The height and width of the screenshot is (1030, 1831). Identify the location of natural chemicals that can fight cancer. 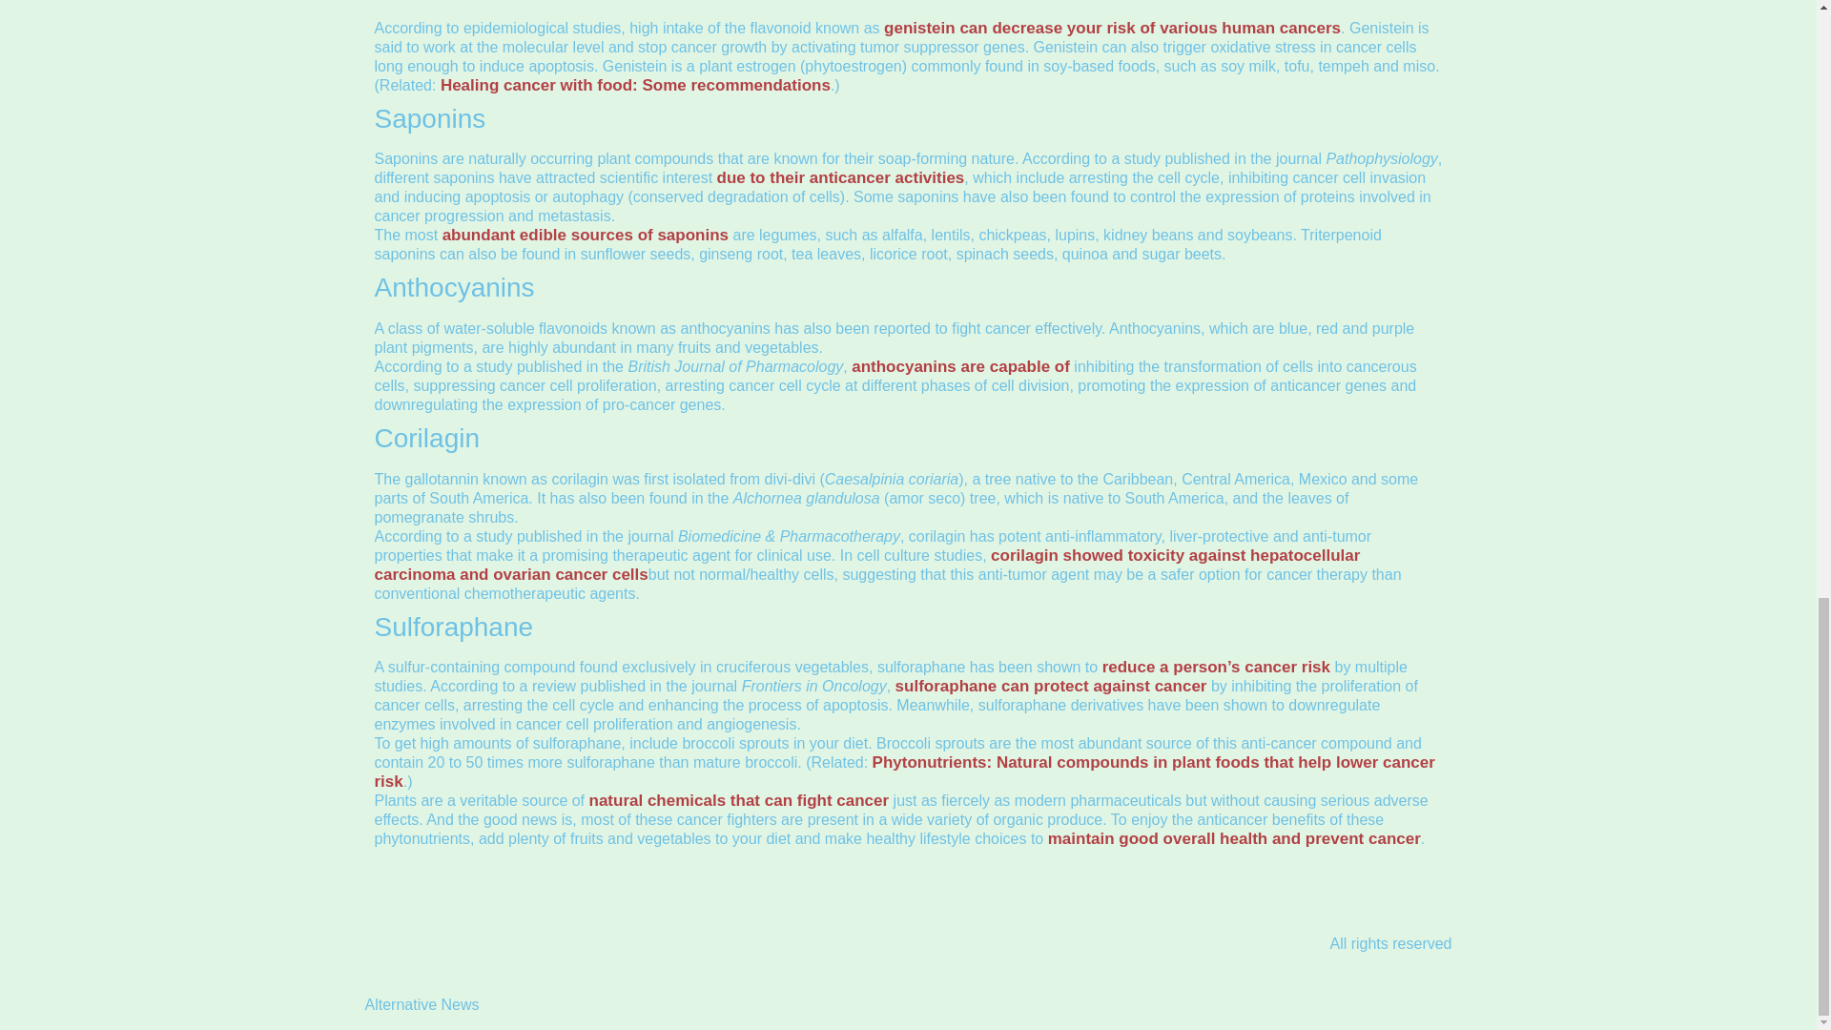
(740, 800).